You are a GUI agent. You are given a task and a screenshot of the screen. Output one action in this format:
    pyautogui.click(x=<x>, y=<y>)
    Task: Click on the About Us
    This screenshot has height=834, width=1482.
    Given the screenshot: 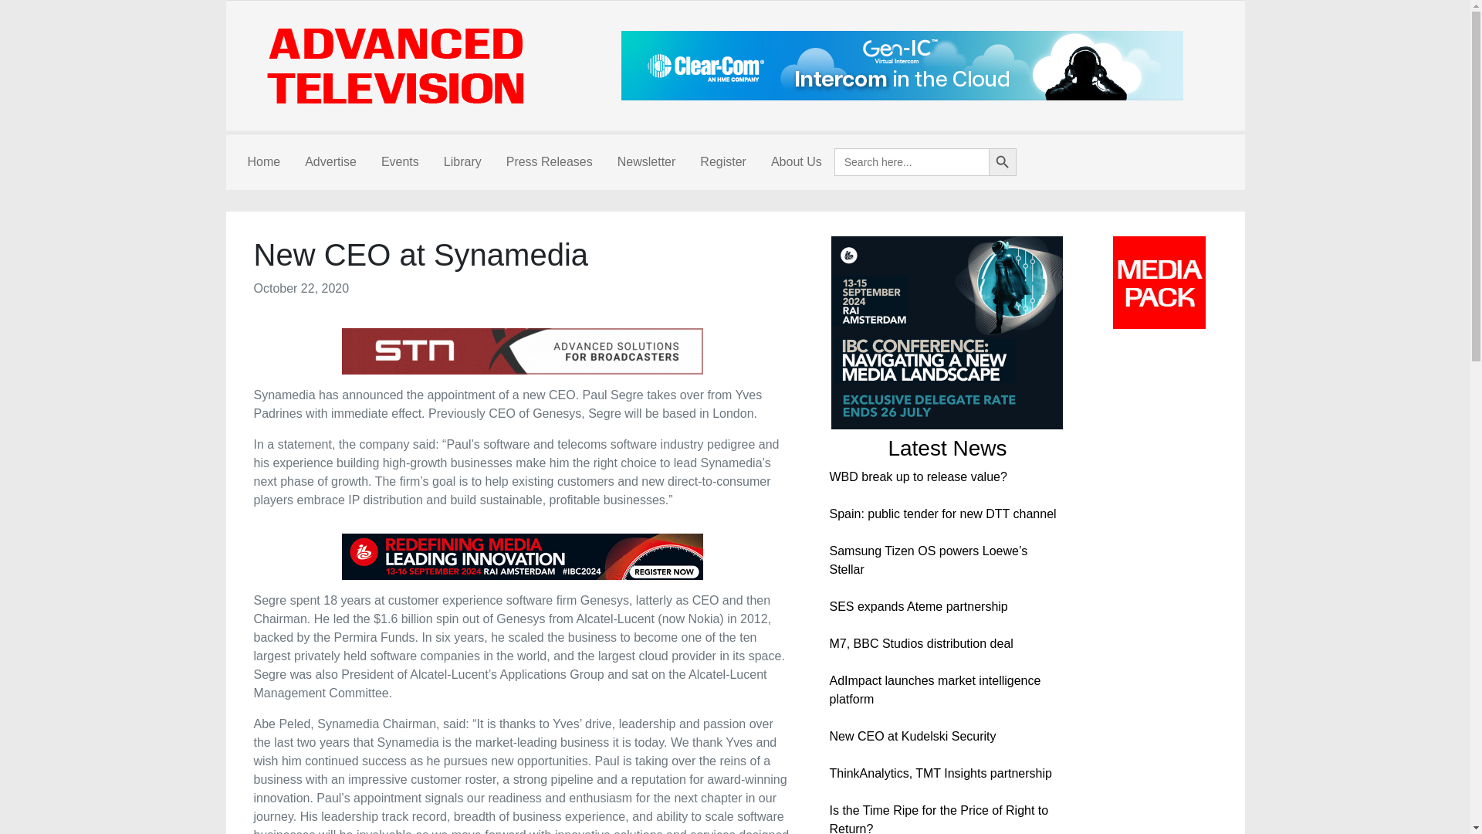 What is the action you would take?
    pyautogui.click(x=797, y=162)
    